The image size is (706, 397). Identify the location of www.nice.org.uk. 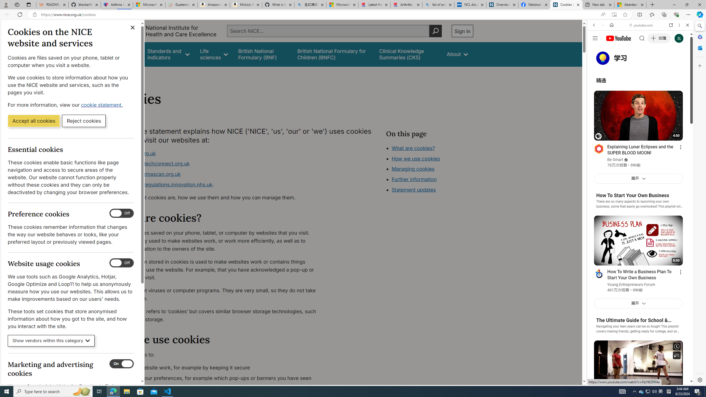
(136, 153).